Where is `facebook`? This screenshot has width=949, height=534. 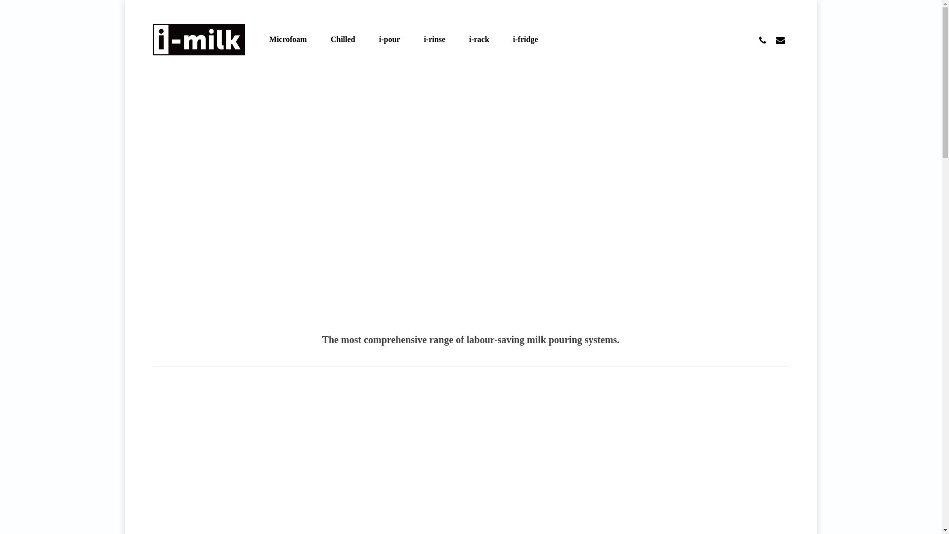 facebook is located at coordinates (748, 517).